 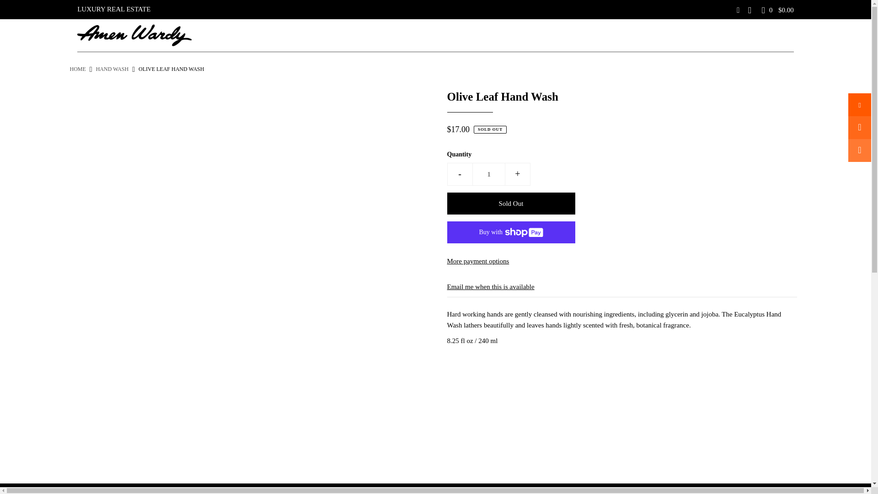 What do you see at coordinates (622, 261) in the screenshot?
I see `More payment options` at bounding box center [622, 261].